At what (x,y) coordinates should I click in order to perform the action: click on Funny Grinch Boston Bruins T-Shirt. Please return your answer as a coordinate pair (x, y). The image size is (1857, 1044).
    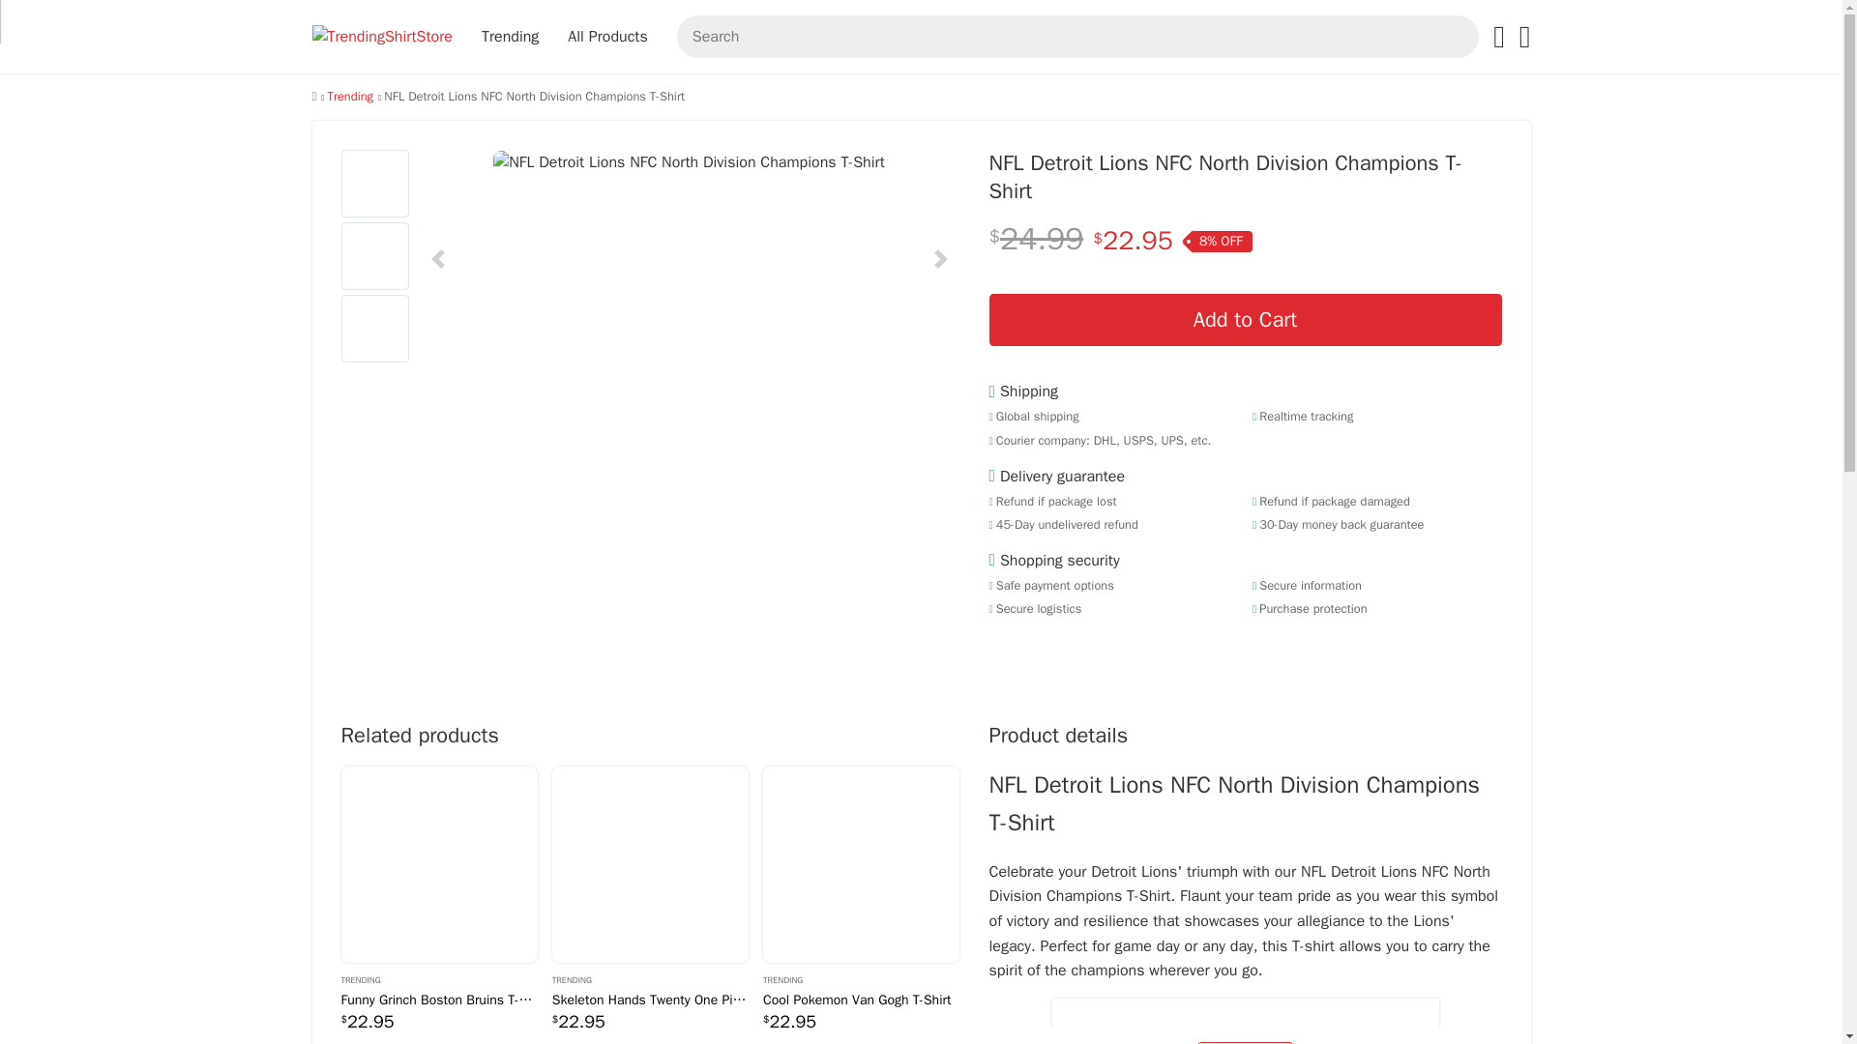
    Looking at the image, I should click on (437, 1000).